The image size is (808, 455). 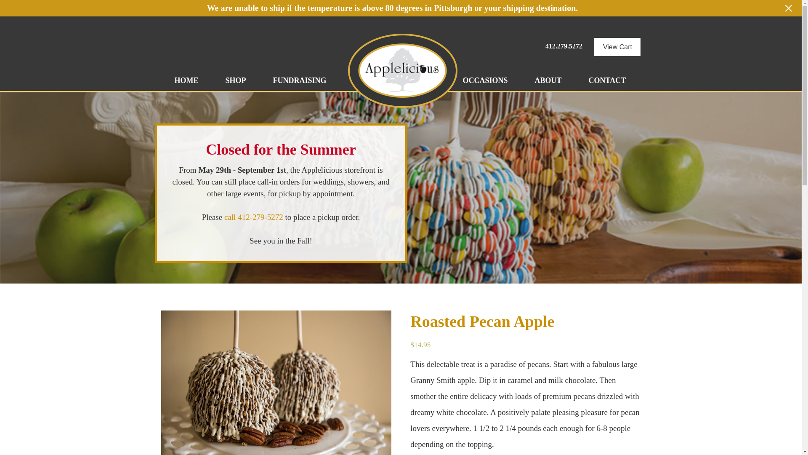 I want to click on View Cart, so click(x=617, y=46).